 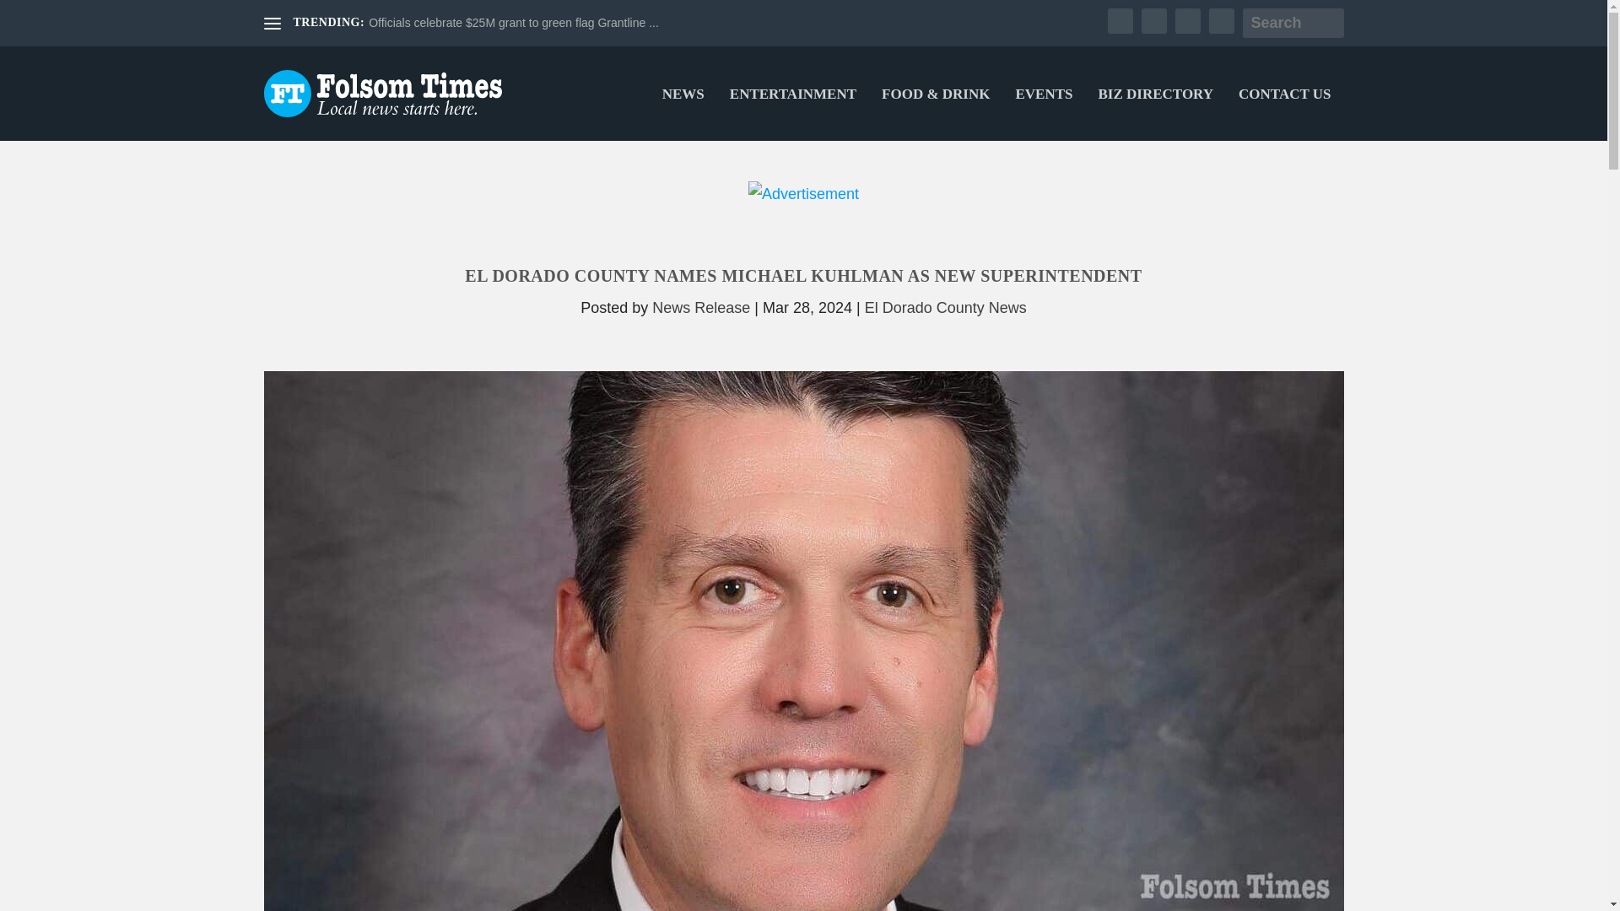 I want to click on ENTERTAINMENT, so click(x=793, y=115).